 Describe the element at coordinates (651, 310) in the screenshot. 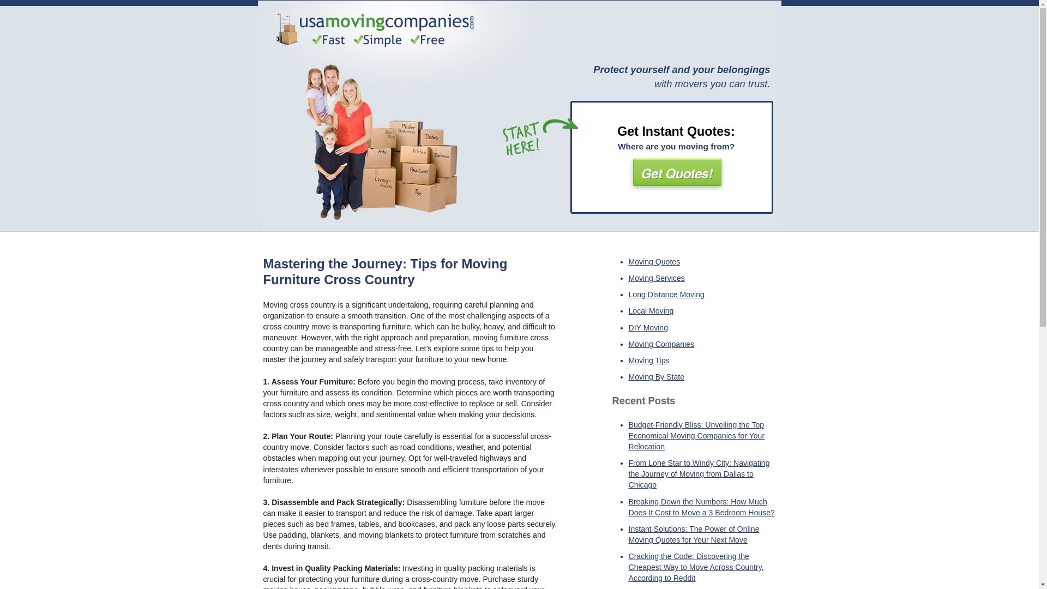

I see `Local Moving` at that location.